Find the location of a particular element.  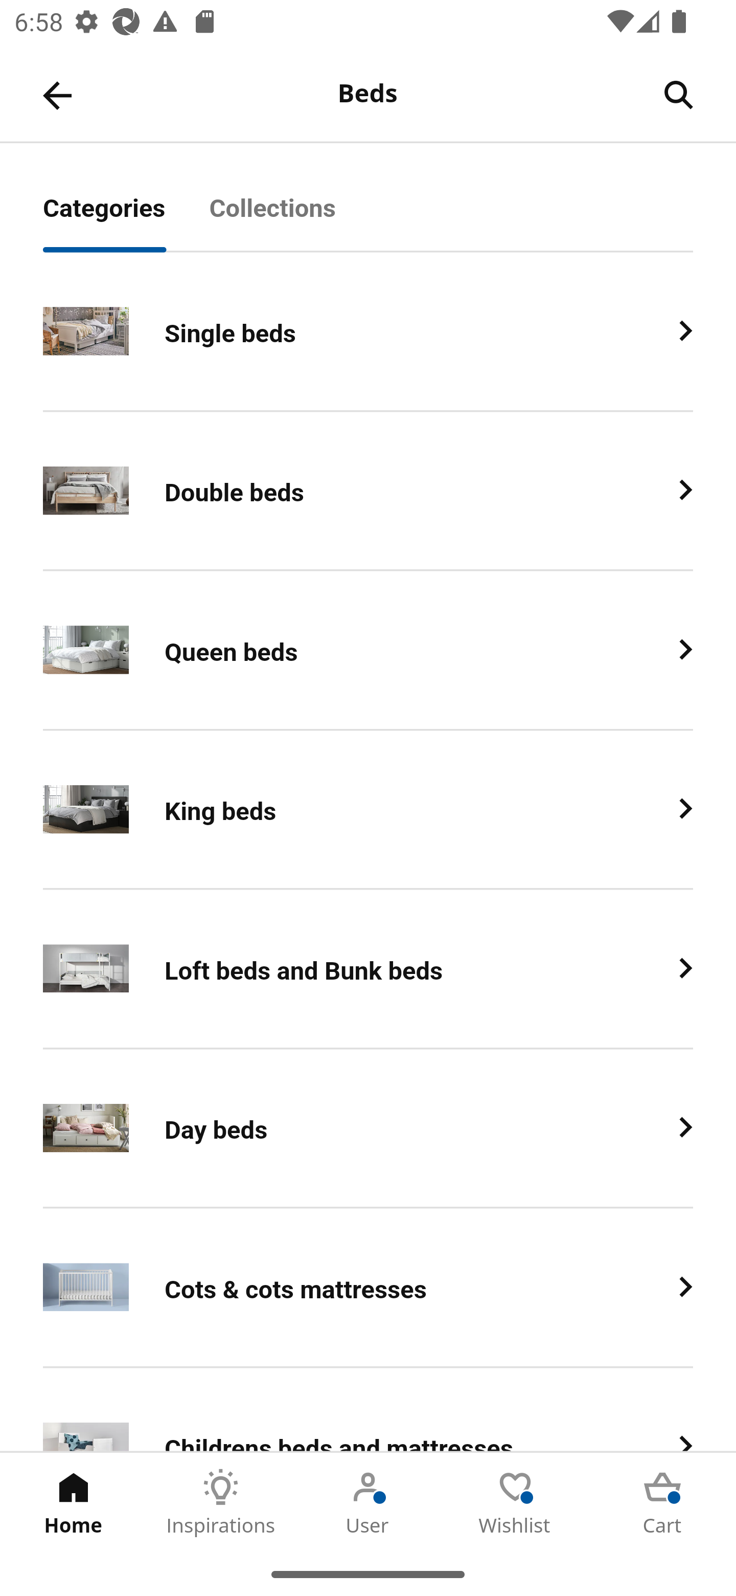

Cots & cots mattresses is located at coordinates (368, 1288).